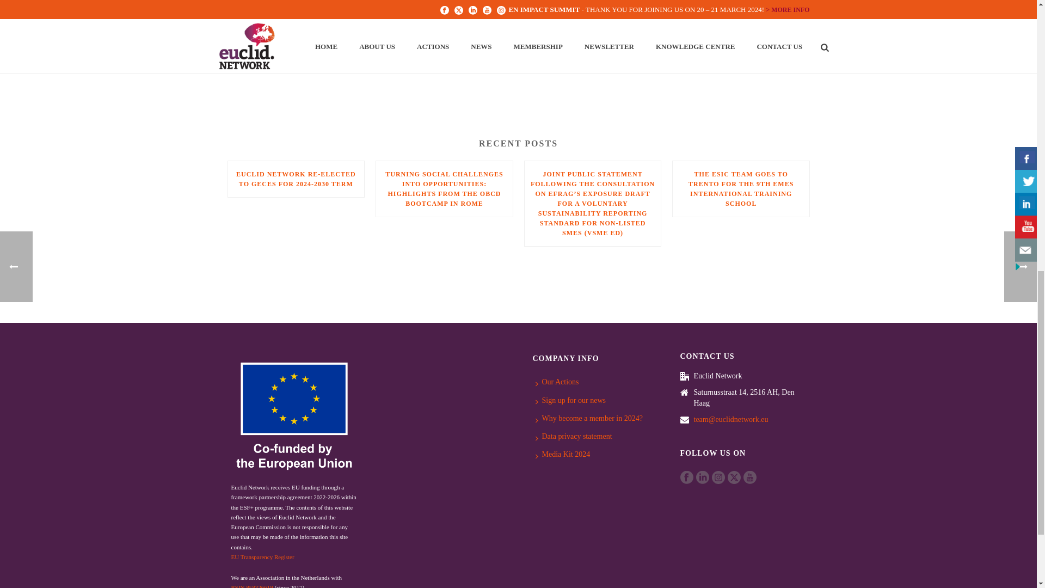  I want to click on Follow Us on twitter, so click(734, 477).